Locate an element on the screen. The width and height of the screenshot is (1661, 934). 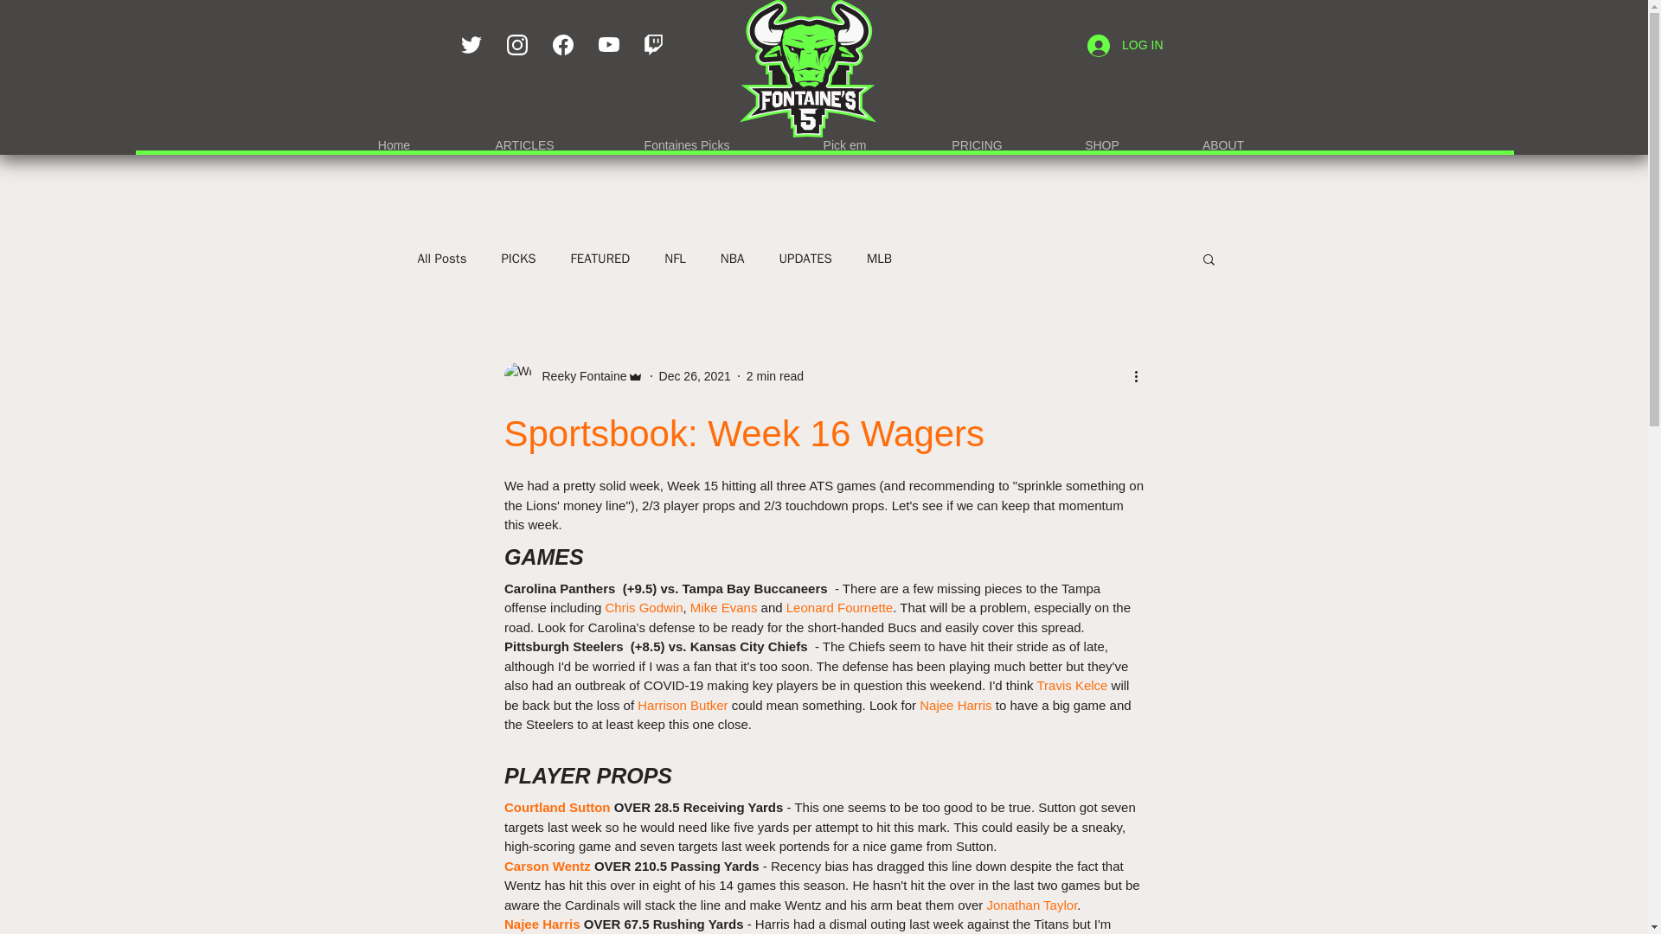
Fontaines Picks is located at coordinates (687, 138).